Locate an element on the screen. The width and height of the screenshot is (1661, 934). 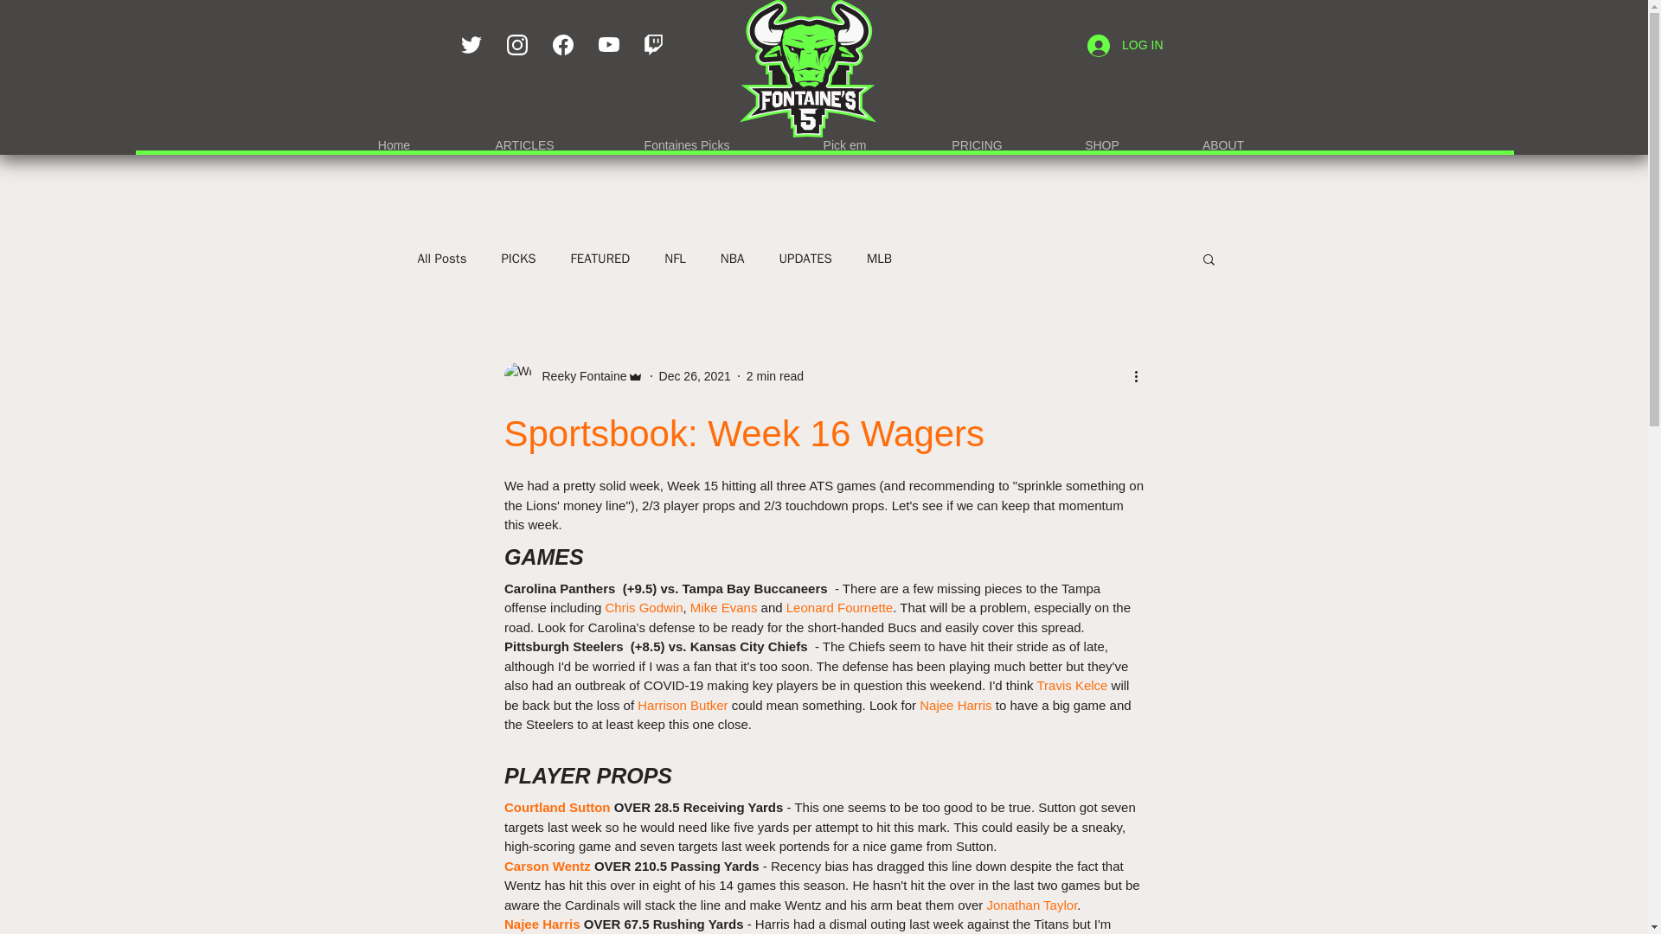
Fontaines Picks is located at coordinates (687, 138).